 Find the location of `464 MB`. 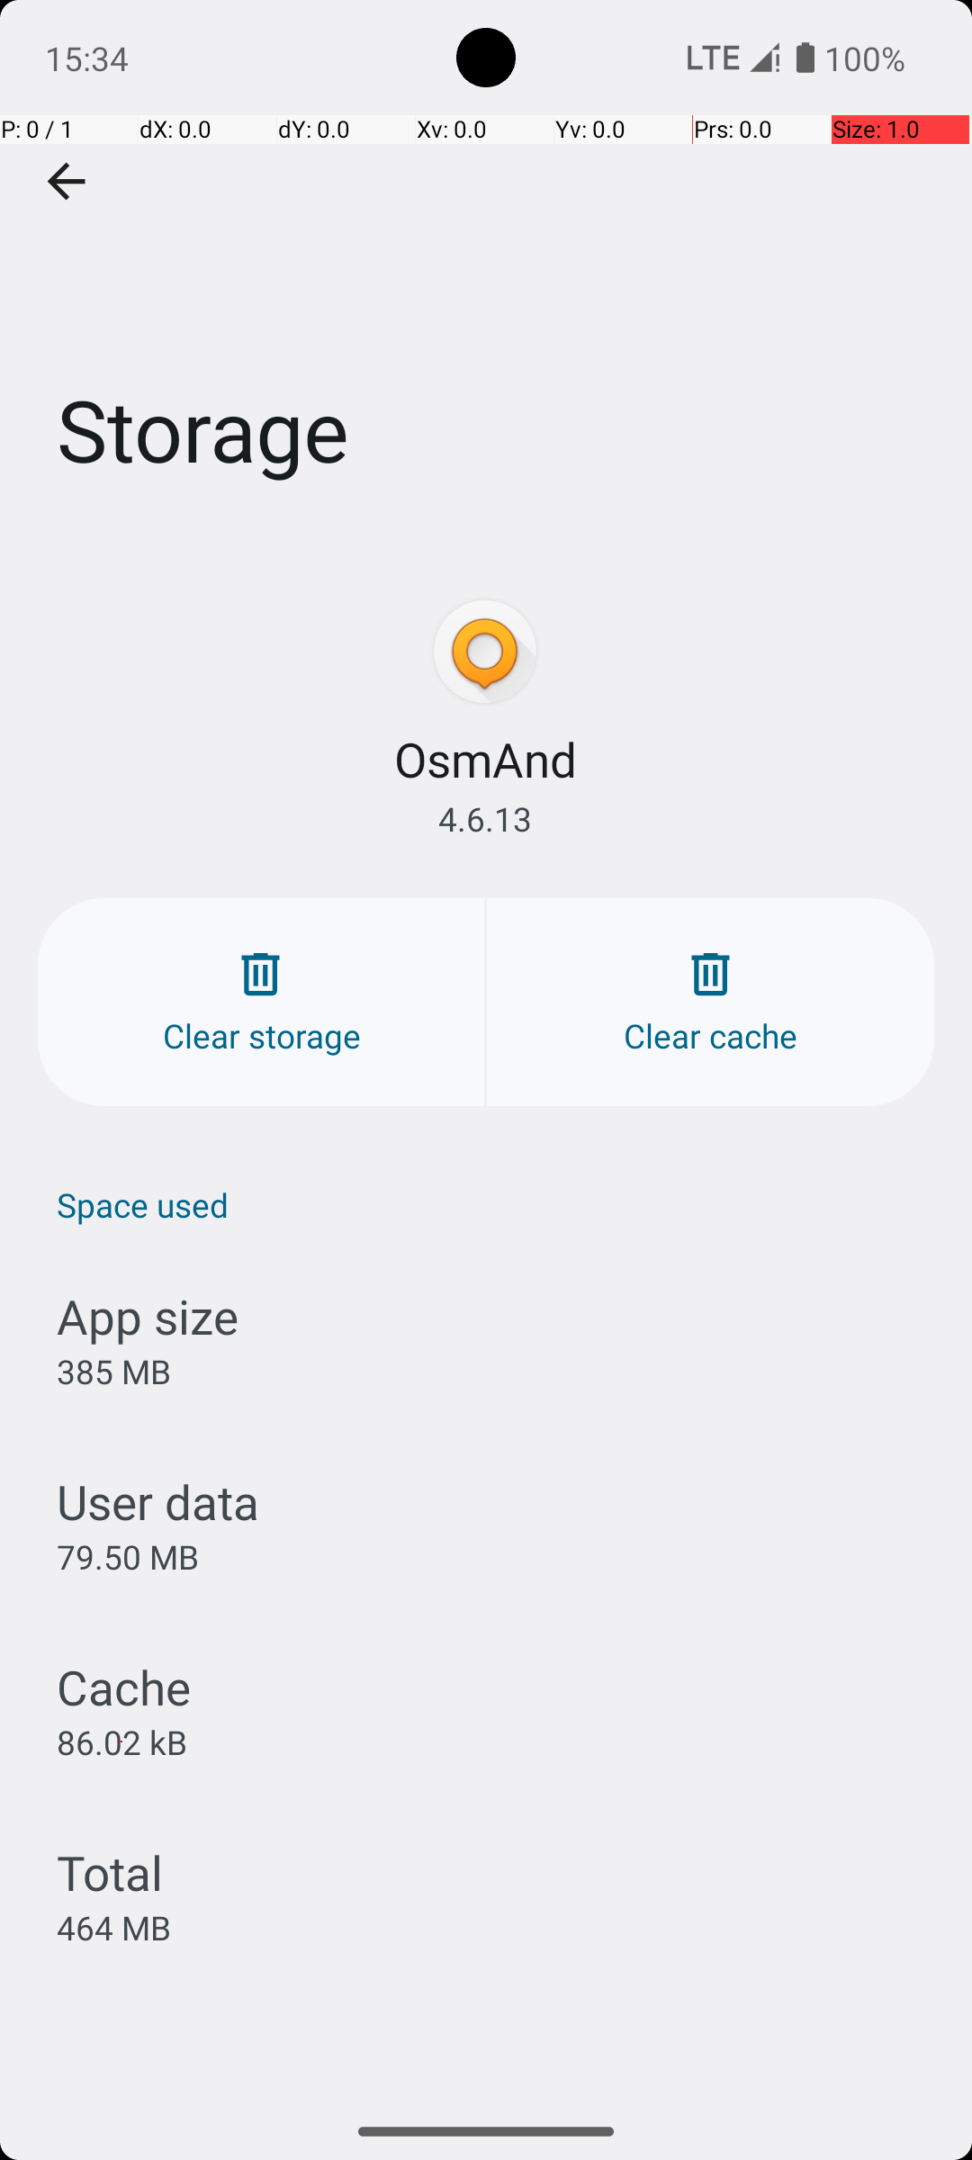

464 MB is located at coordinates (113, 1928).